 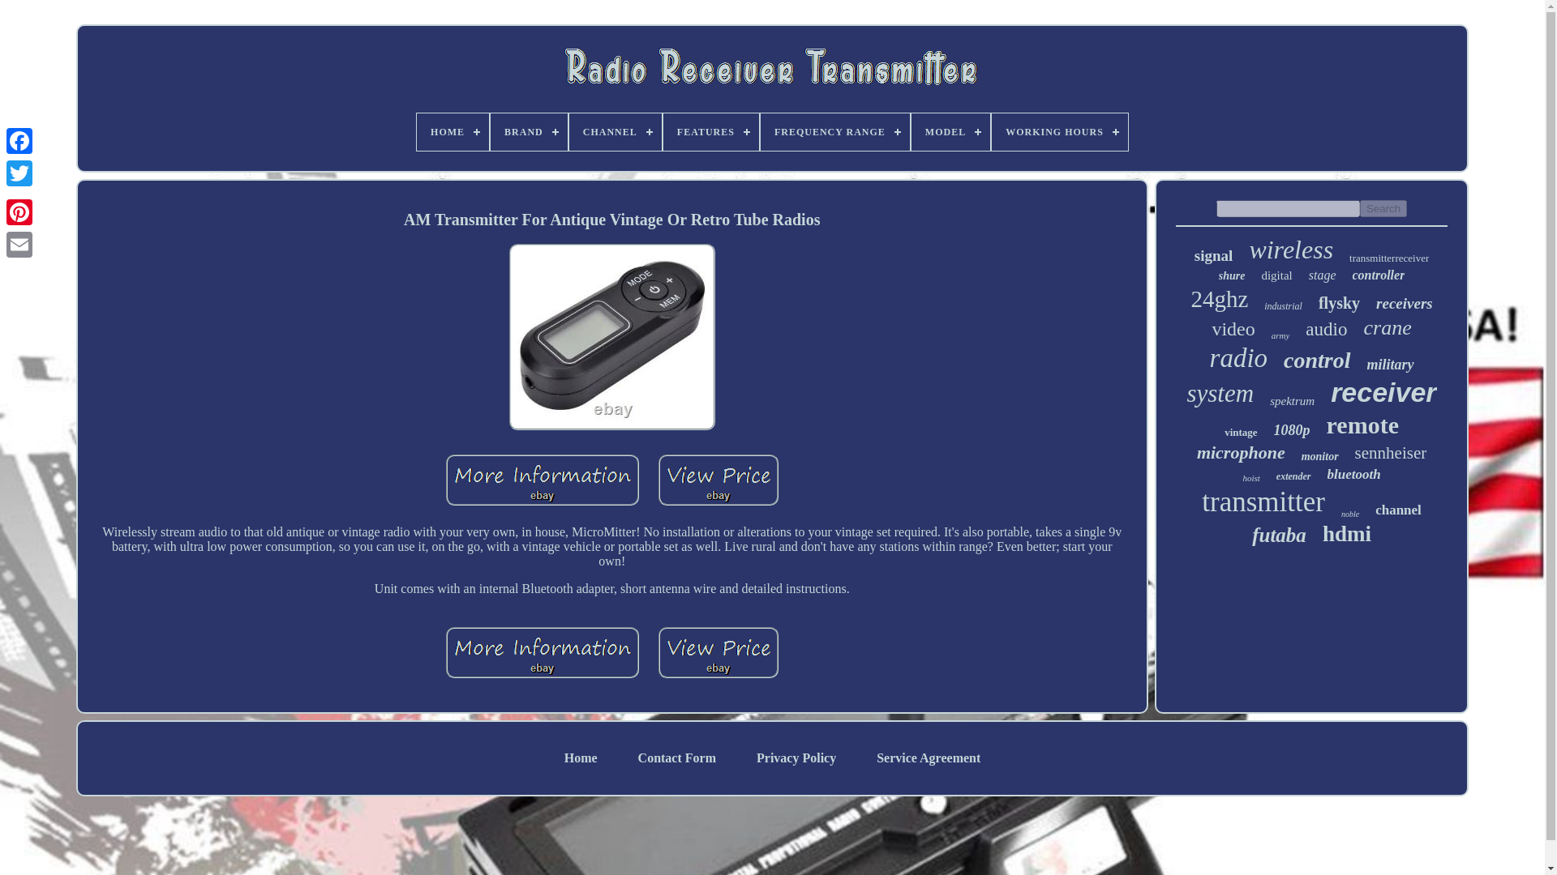 What do you see at coordinates (611, 337) in the screenshot?
I see `AM Transmitter For Antique Vintage Or Retro Tube Radios` at bounding box center [611, 337].